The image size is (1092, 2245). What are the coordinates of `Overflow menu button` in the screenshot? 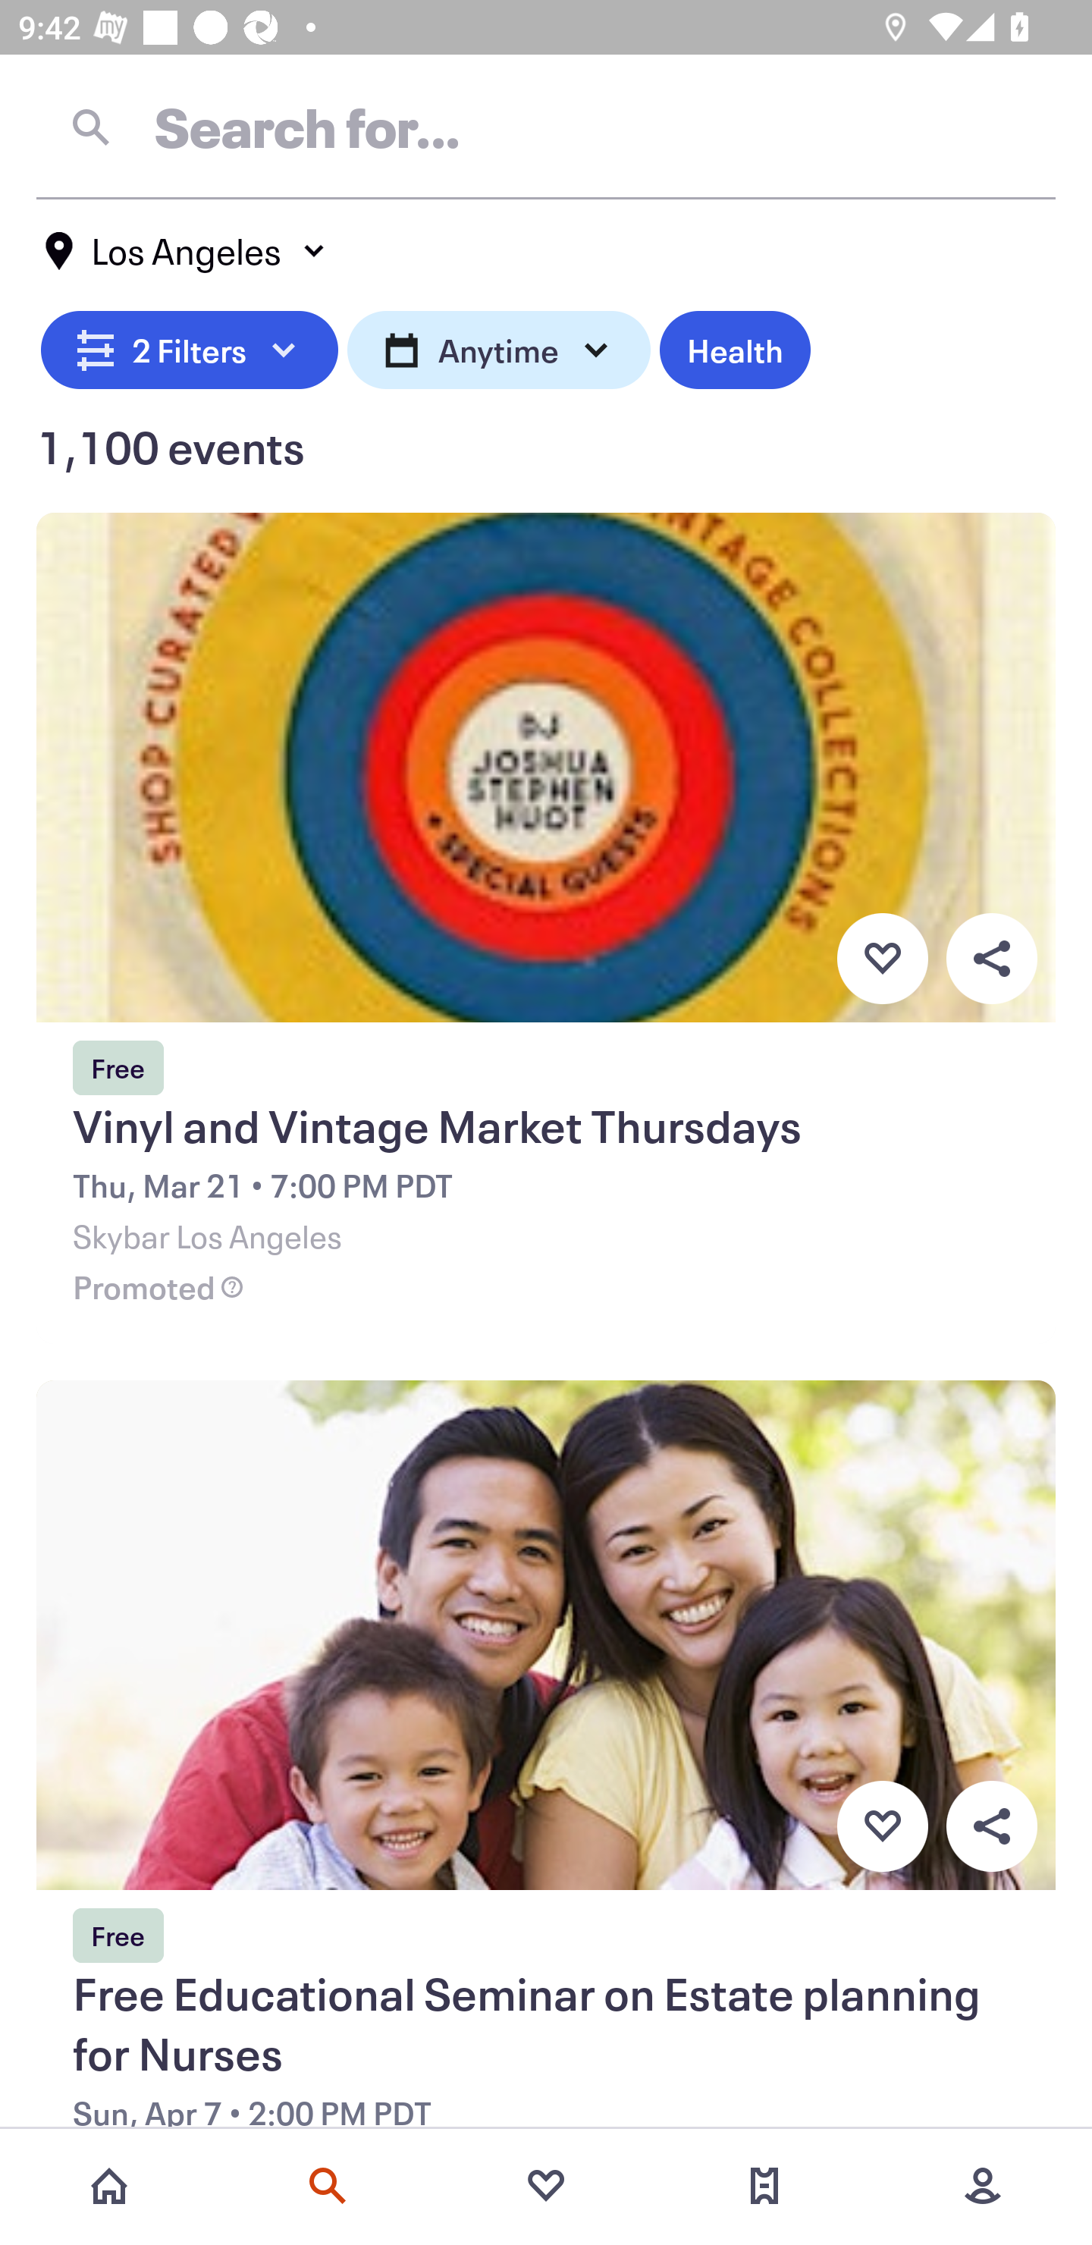 It's located at (991, 1826).